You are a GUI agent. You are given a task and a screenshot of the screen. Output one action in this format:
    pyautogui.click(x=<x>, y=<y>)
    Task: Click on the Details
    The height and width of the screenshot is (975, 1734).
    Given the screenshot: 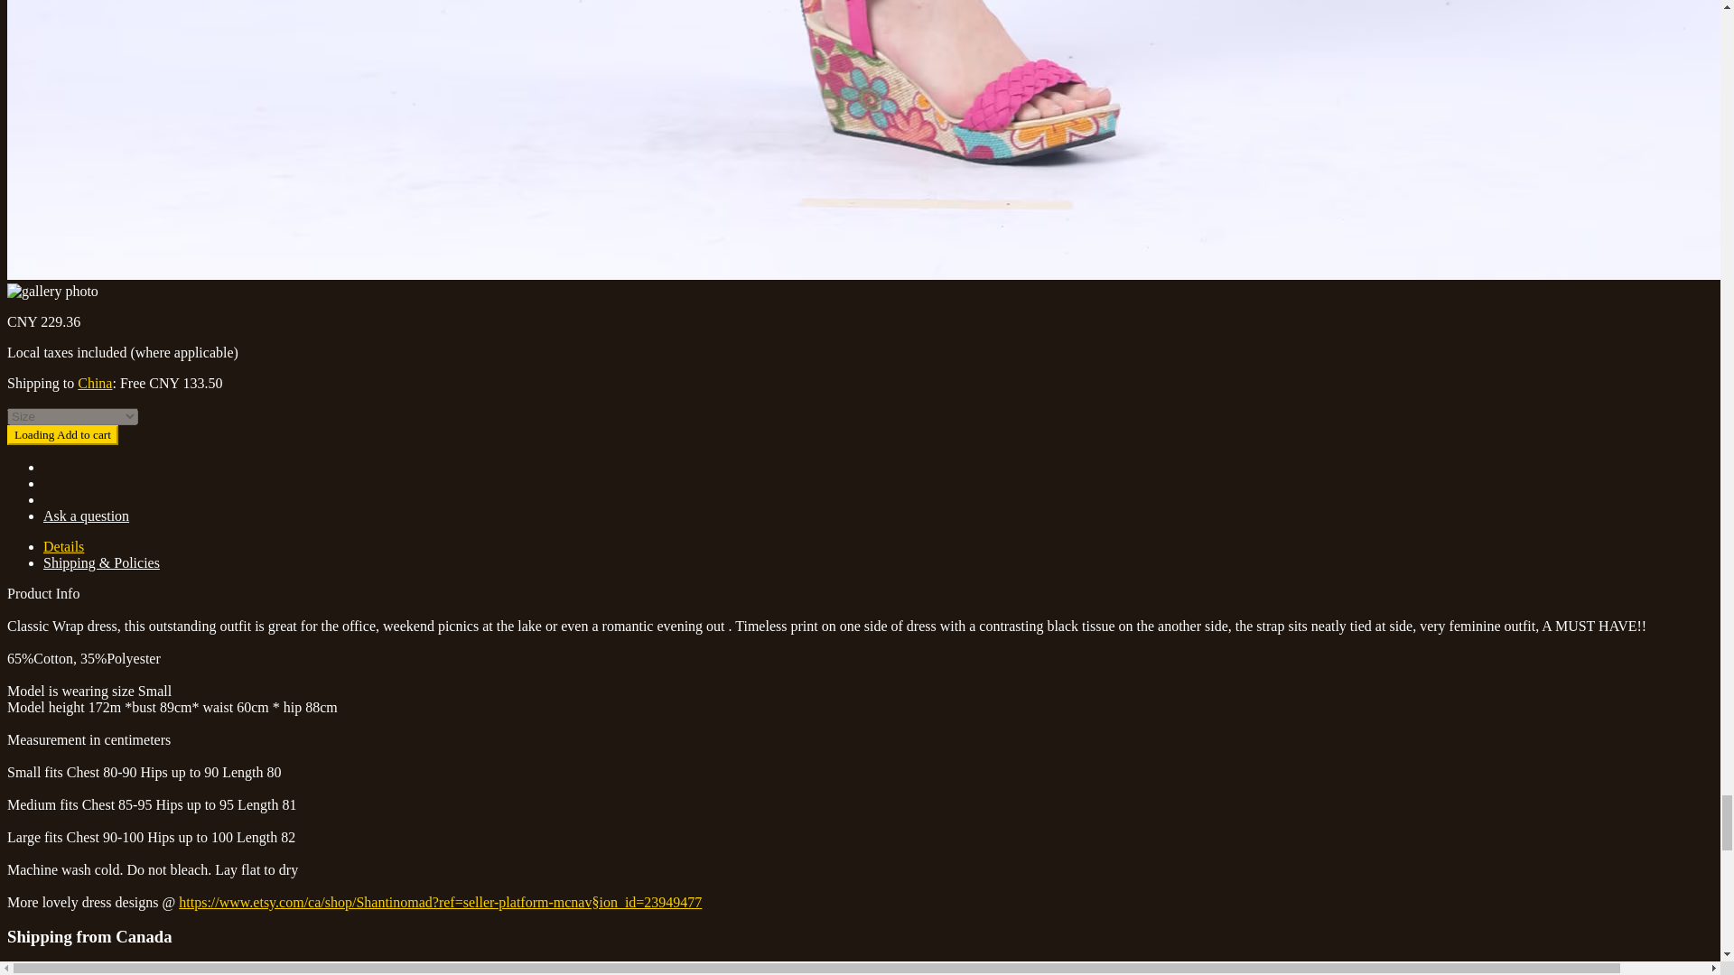 What is the action you would take?
    pyautogui.click(x=63, y=547)
    